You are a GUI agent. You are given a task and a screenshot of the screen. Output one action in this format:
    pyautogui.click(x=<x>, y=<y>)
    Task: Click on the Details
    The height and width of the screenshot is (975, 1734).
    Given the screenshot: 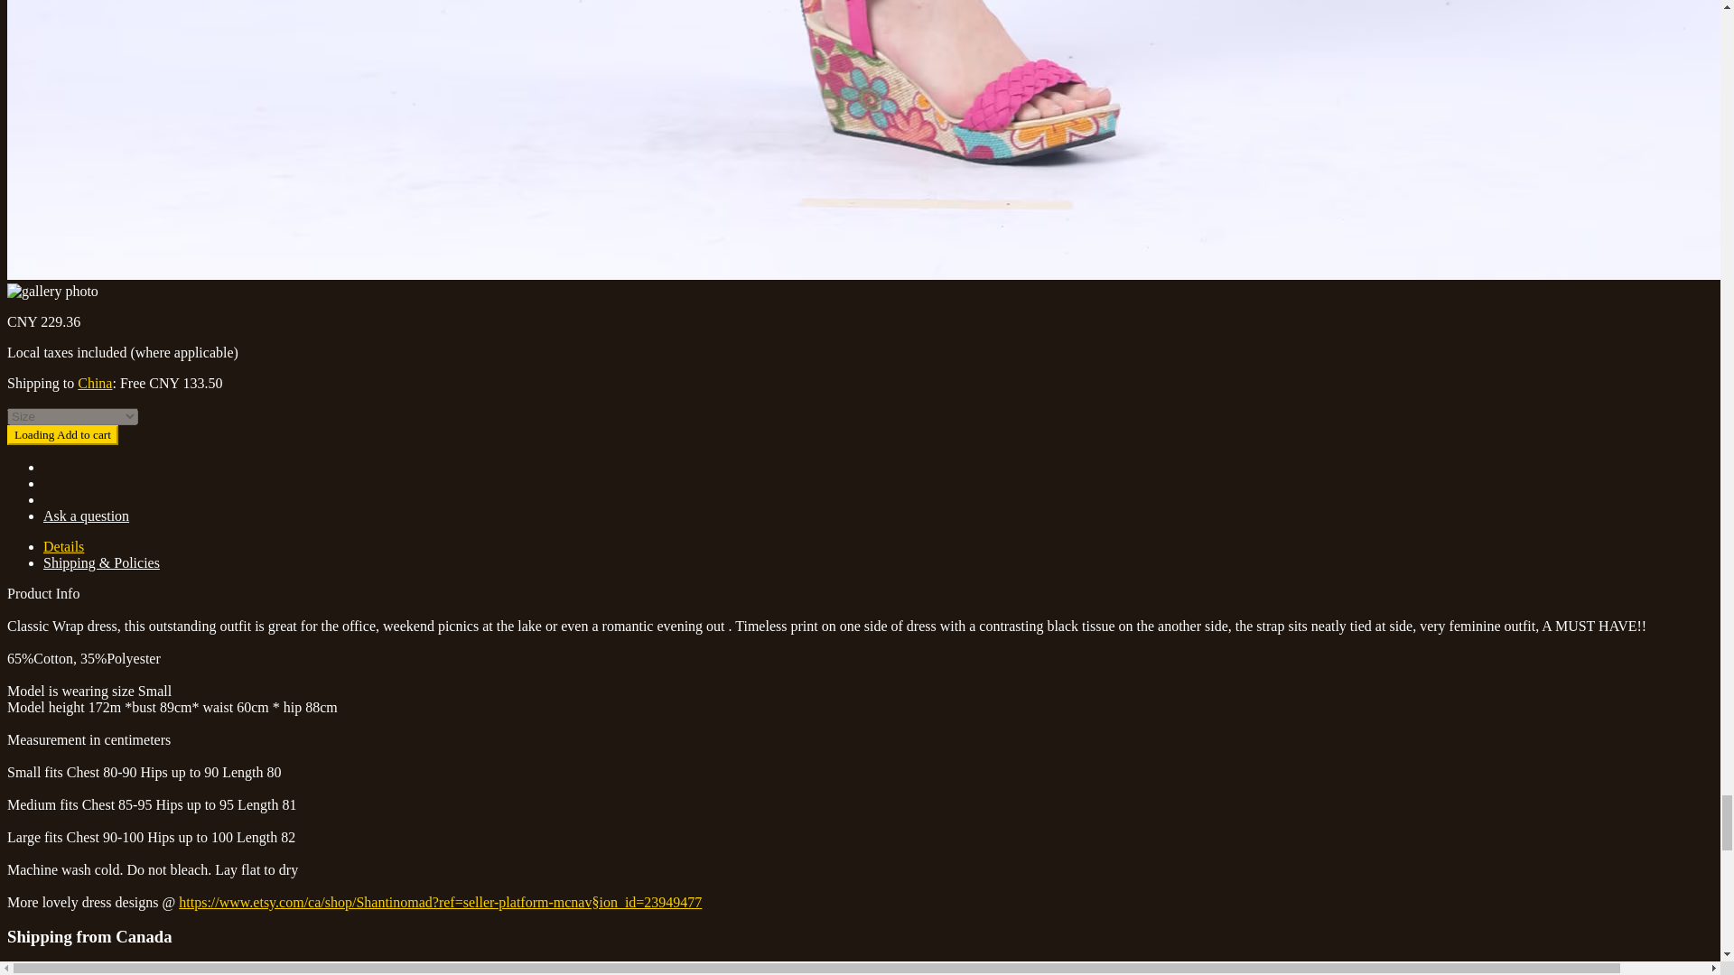 What is the action you would take?
    pyautogui.click(x=63, y=547)
    